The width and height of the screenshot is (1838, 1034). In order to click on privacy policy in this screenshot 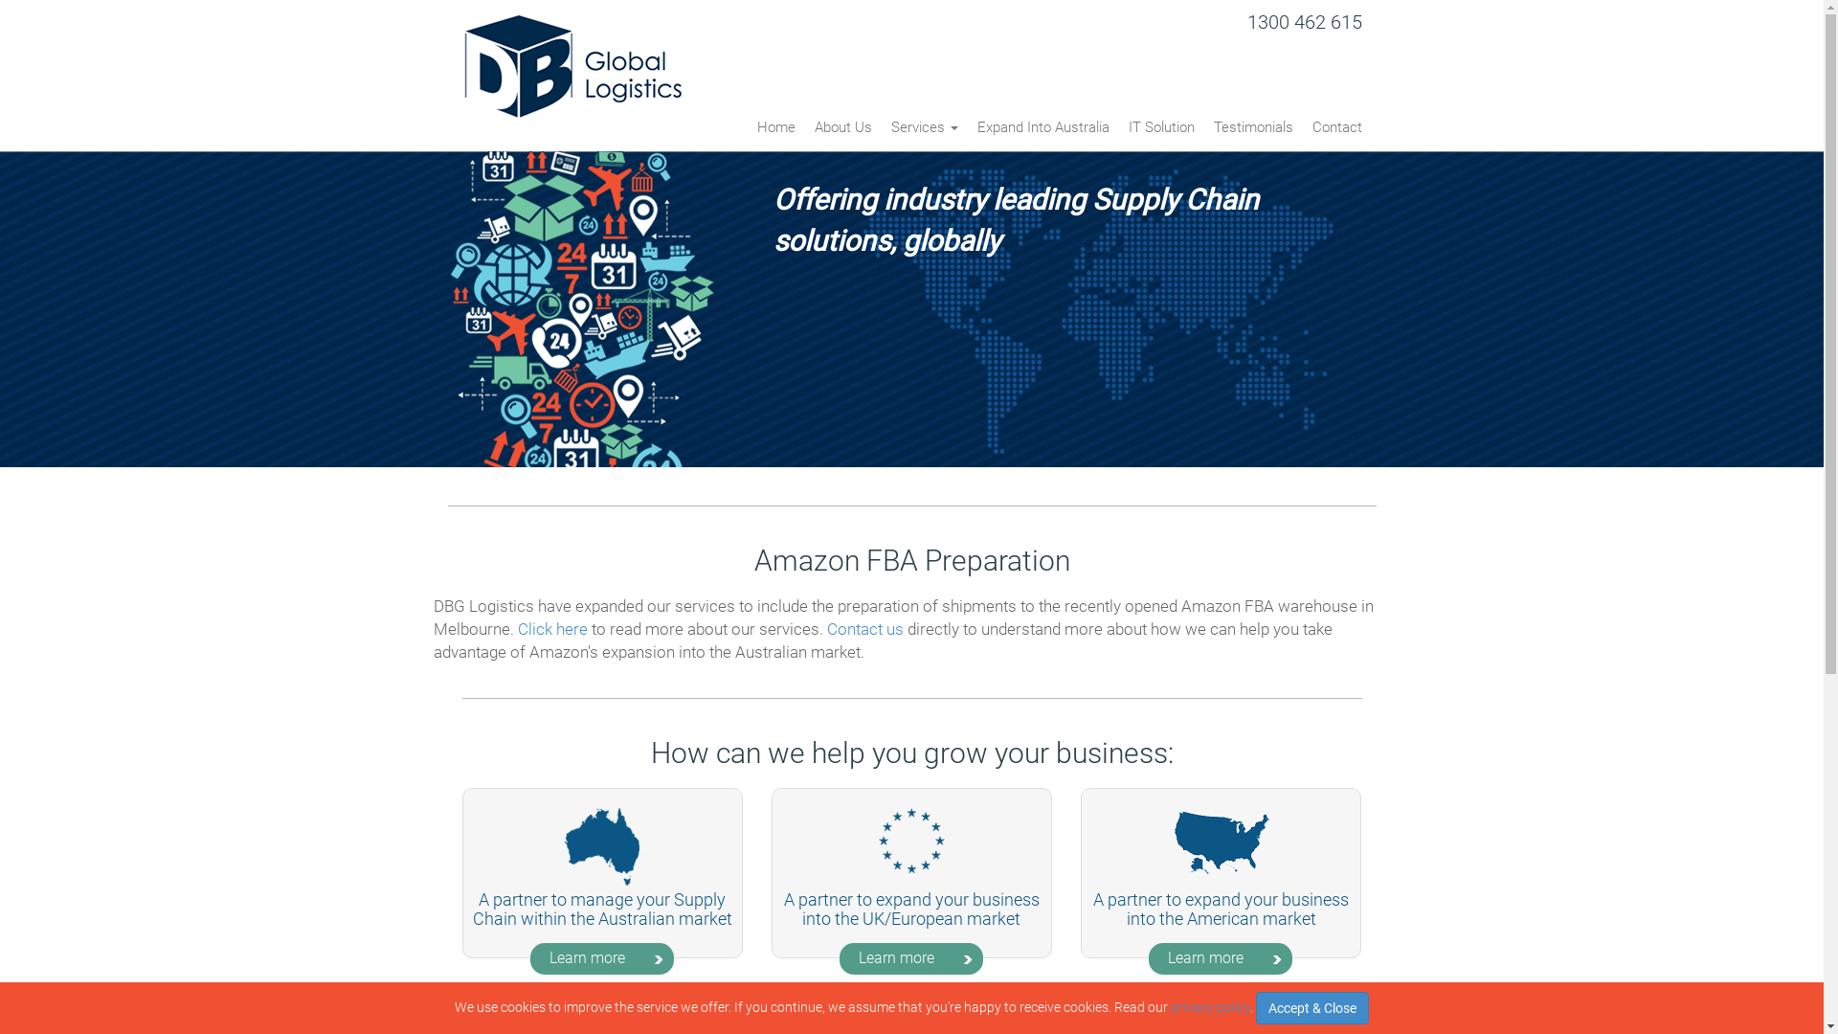, I will do `click(1210, 1007)`.